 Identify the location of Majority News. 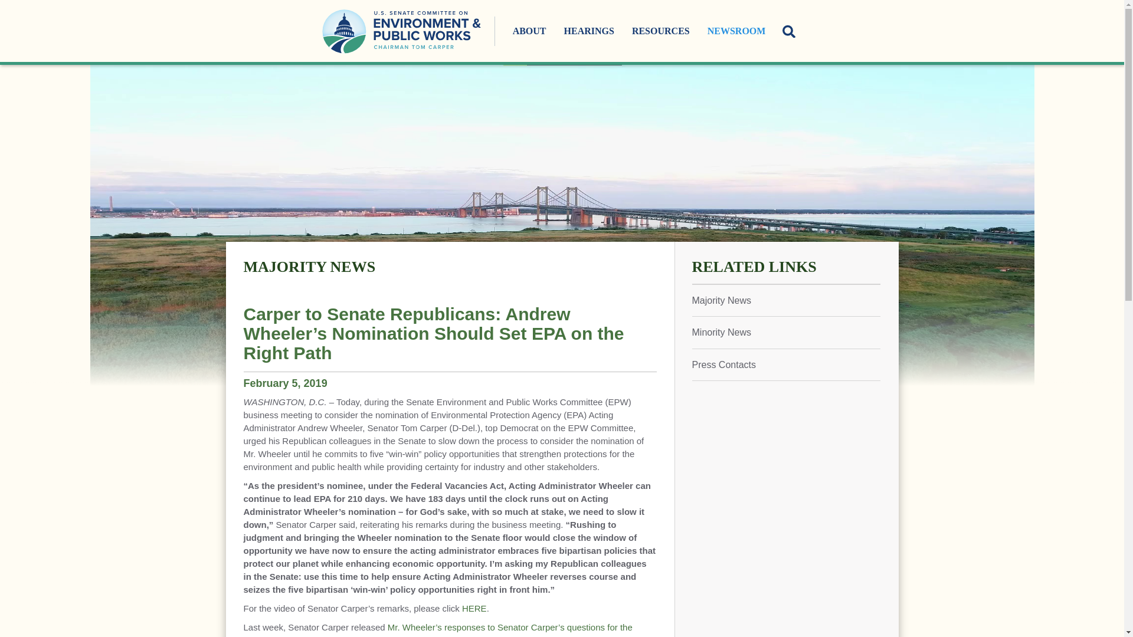
(785, 300).